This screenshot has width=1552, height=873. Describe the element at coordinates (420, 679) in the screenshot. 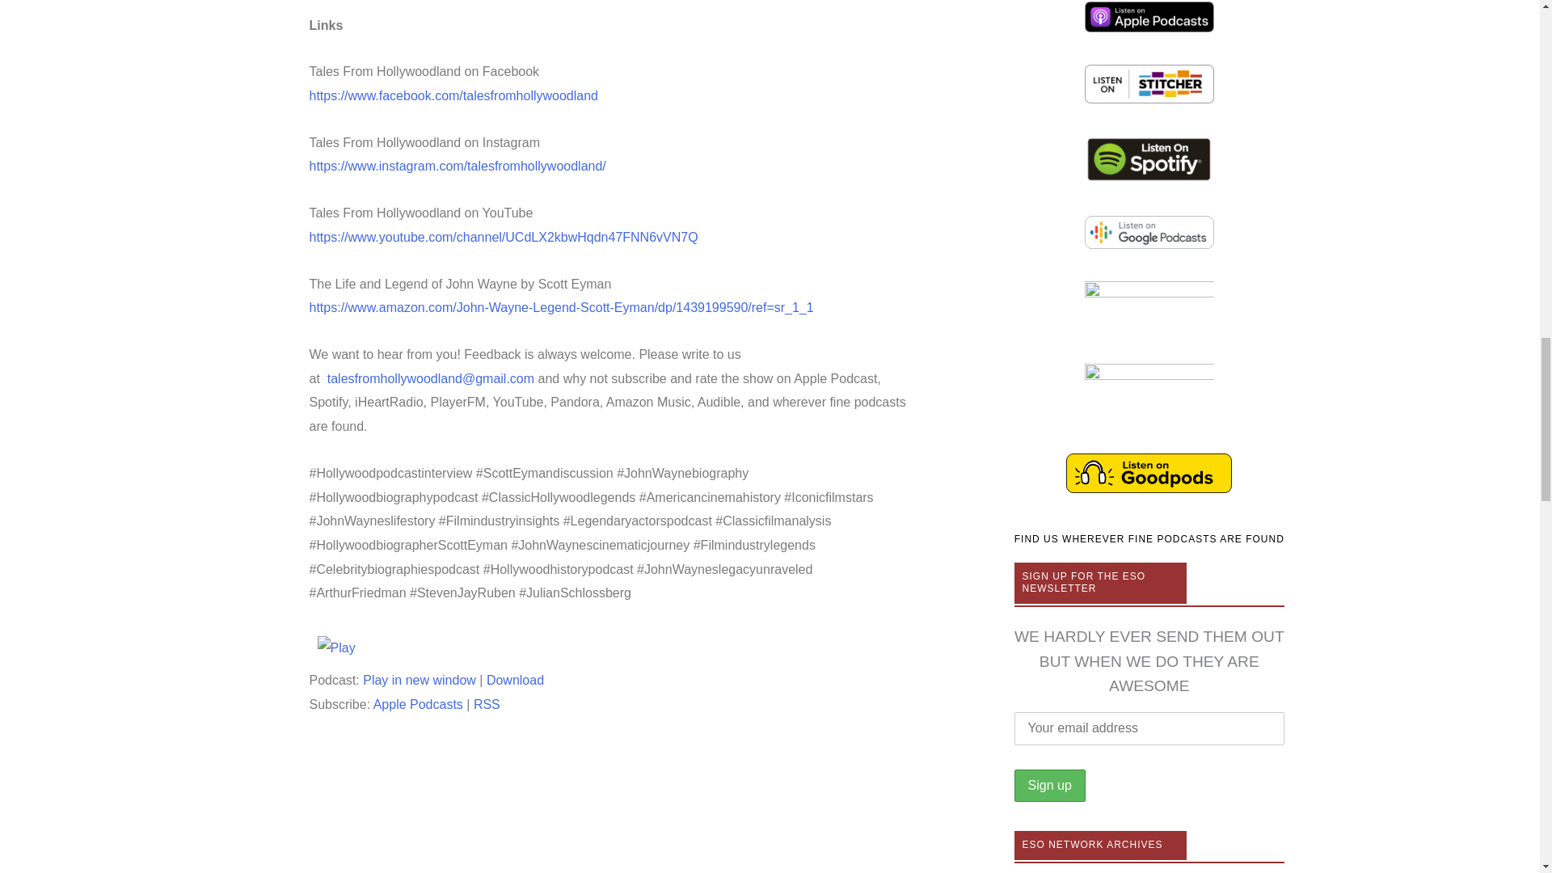

I see `Play in new window` at that location.